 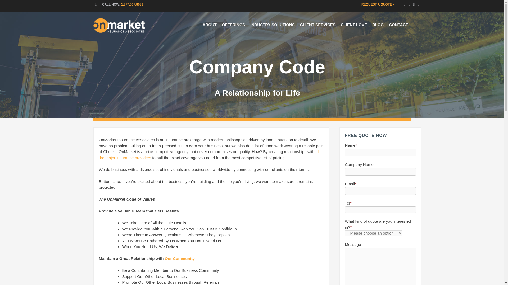 What do you see at coordinates (132, 4) in the screenshot?
I see `1.877.567.8683` at bounding box center [132, 4].